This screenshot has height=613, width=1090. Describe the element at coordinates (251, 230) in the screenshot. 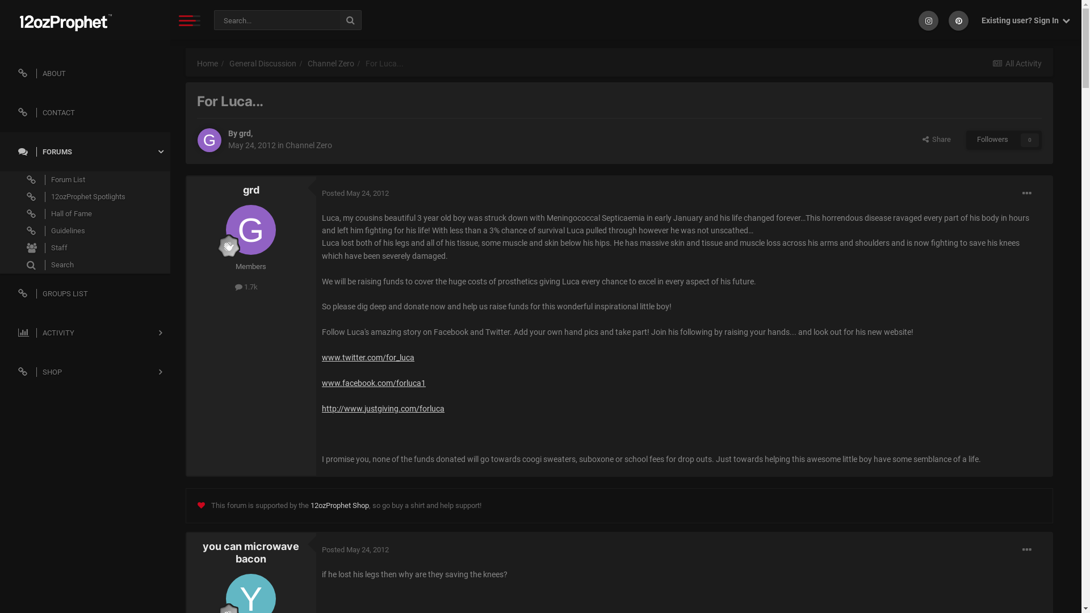

I see `Go to grd's profile` at that location.